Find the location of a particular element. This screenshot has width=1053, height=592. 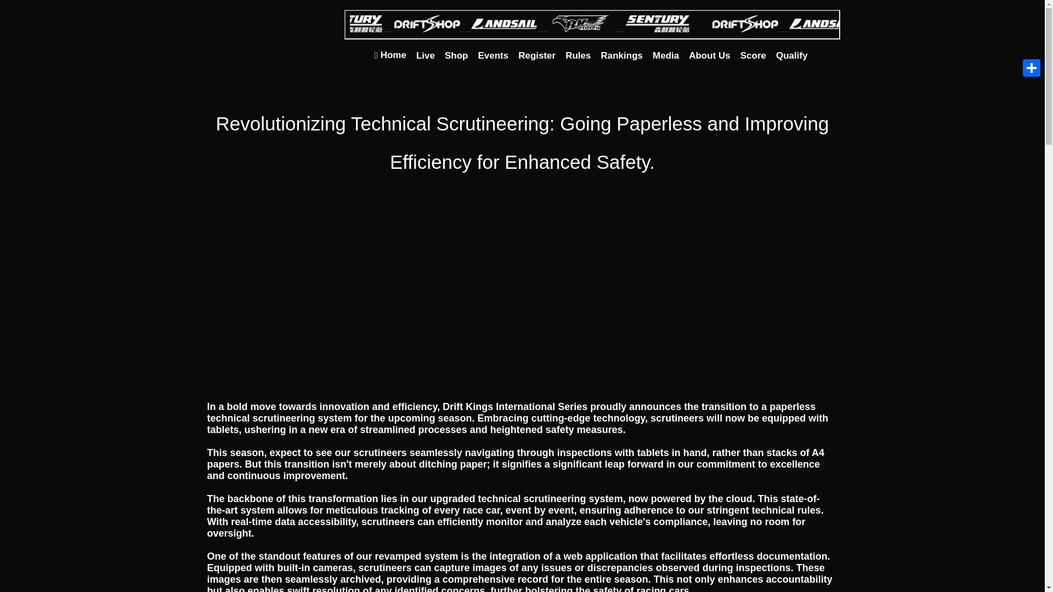

Media is located at coordinates (665, 56).